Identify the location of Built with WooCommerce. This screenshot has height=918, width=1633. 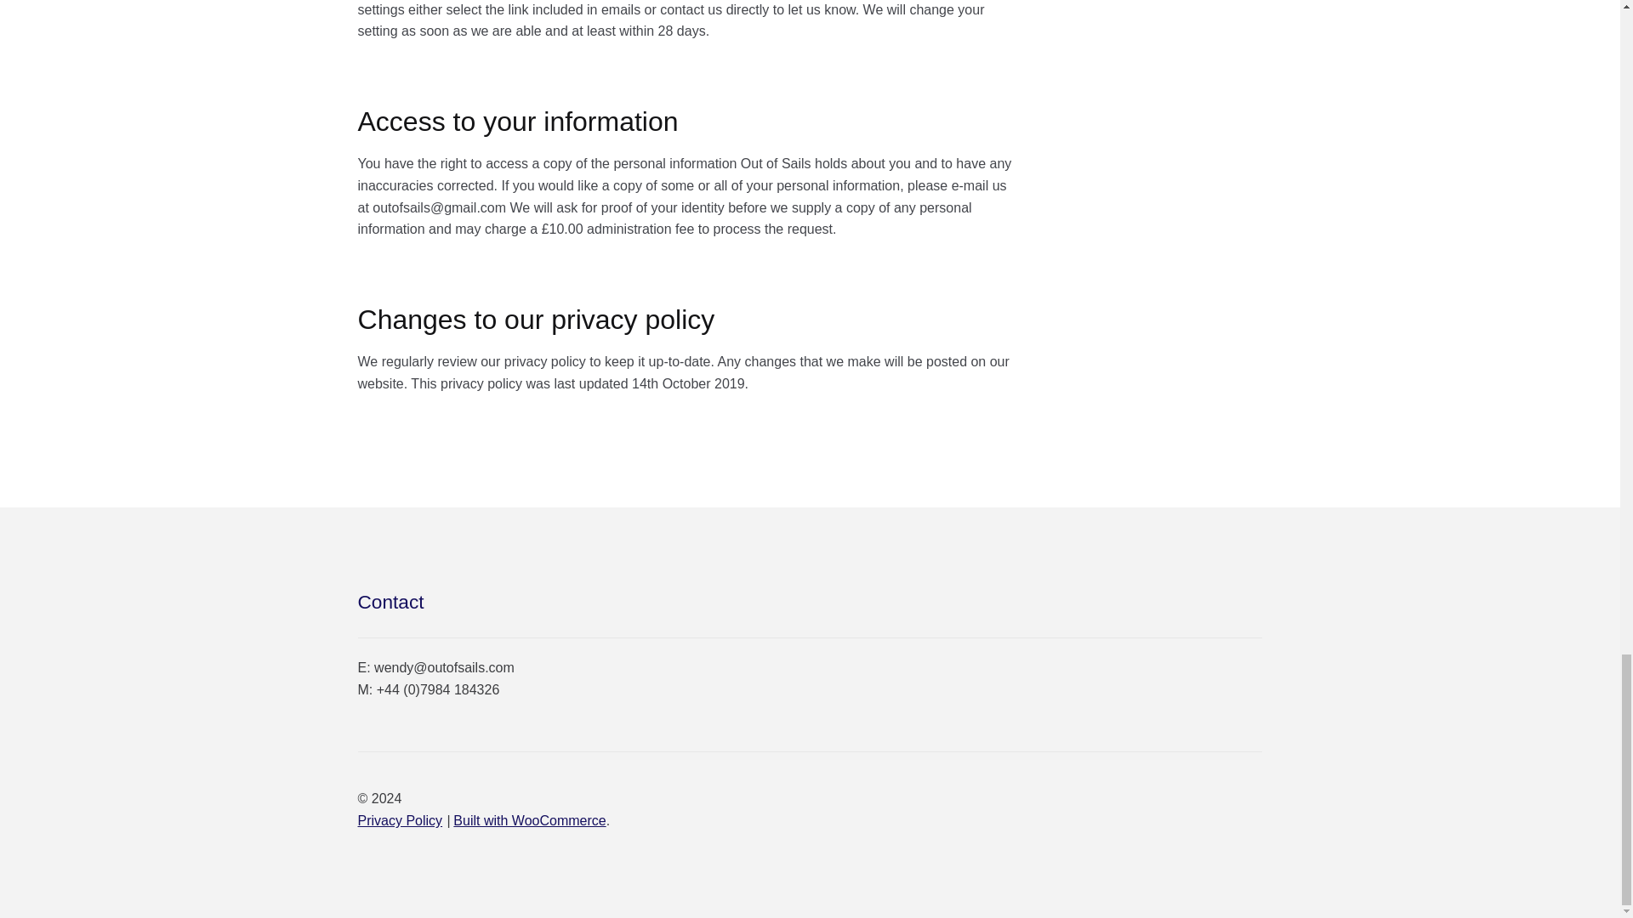
(529, 820).